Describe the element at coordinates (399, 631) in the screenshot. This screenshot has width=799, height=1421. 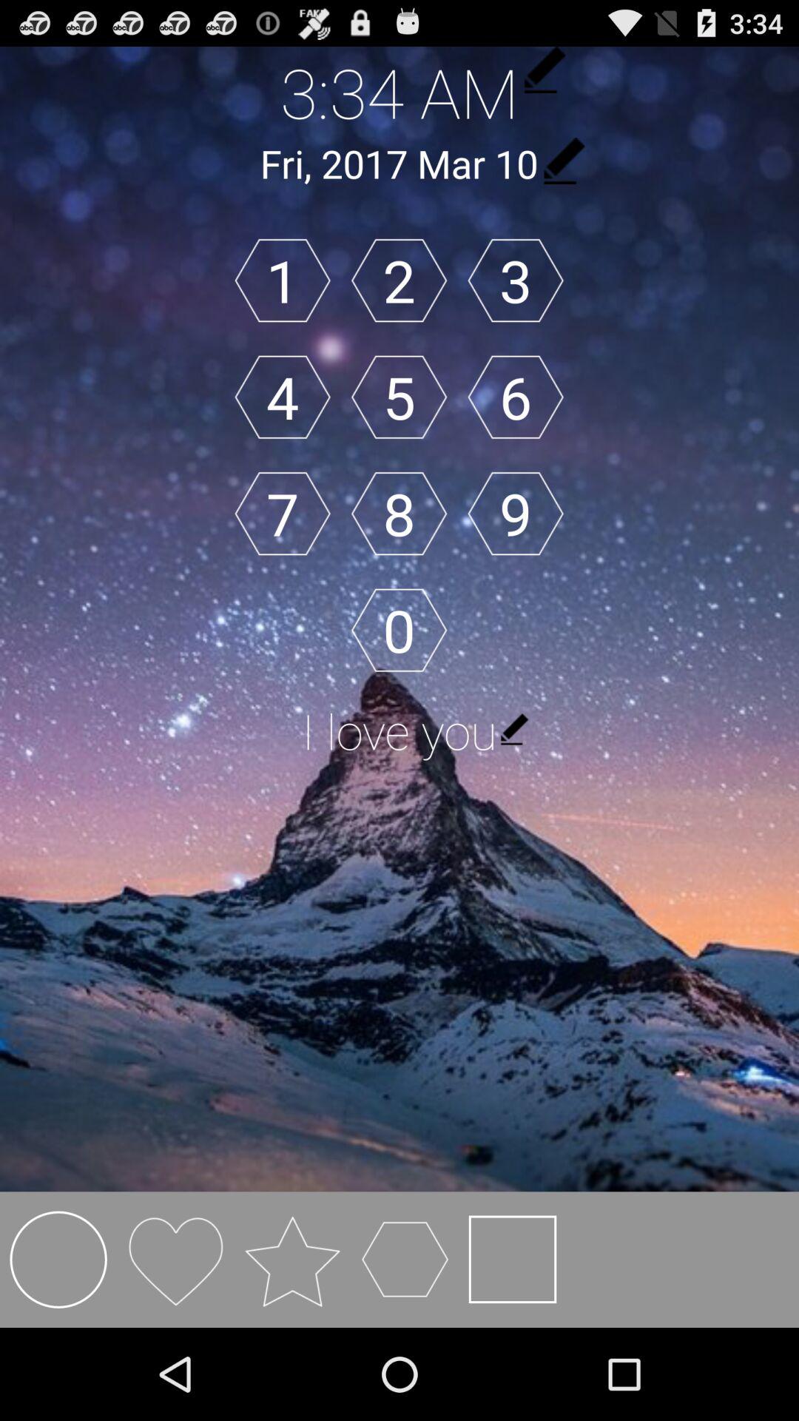
I see `turn off button below 8 item` at that location.